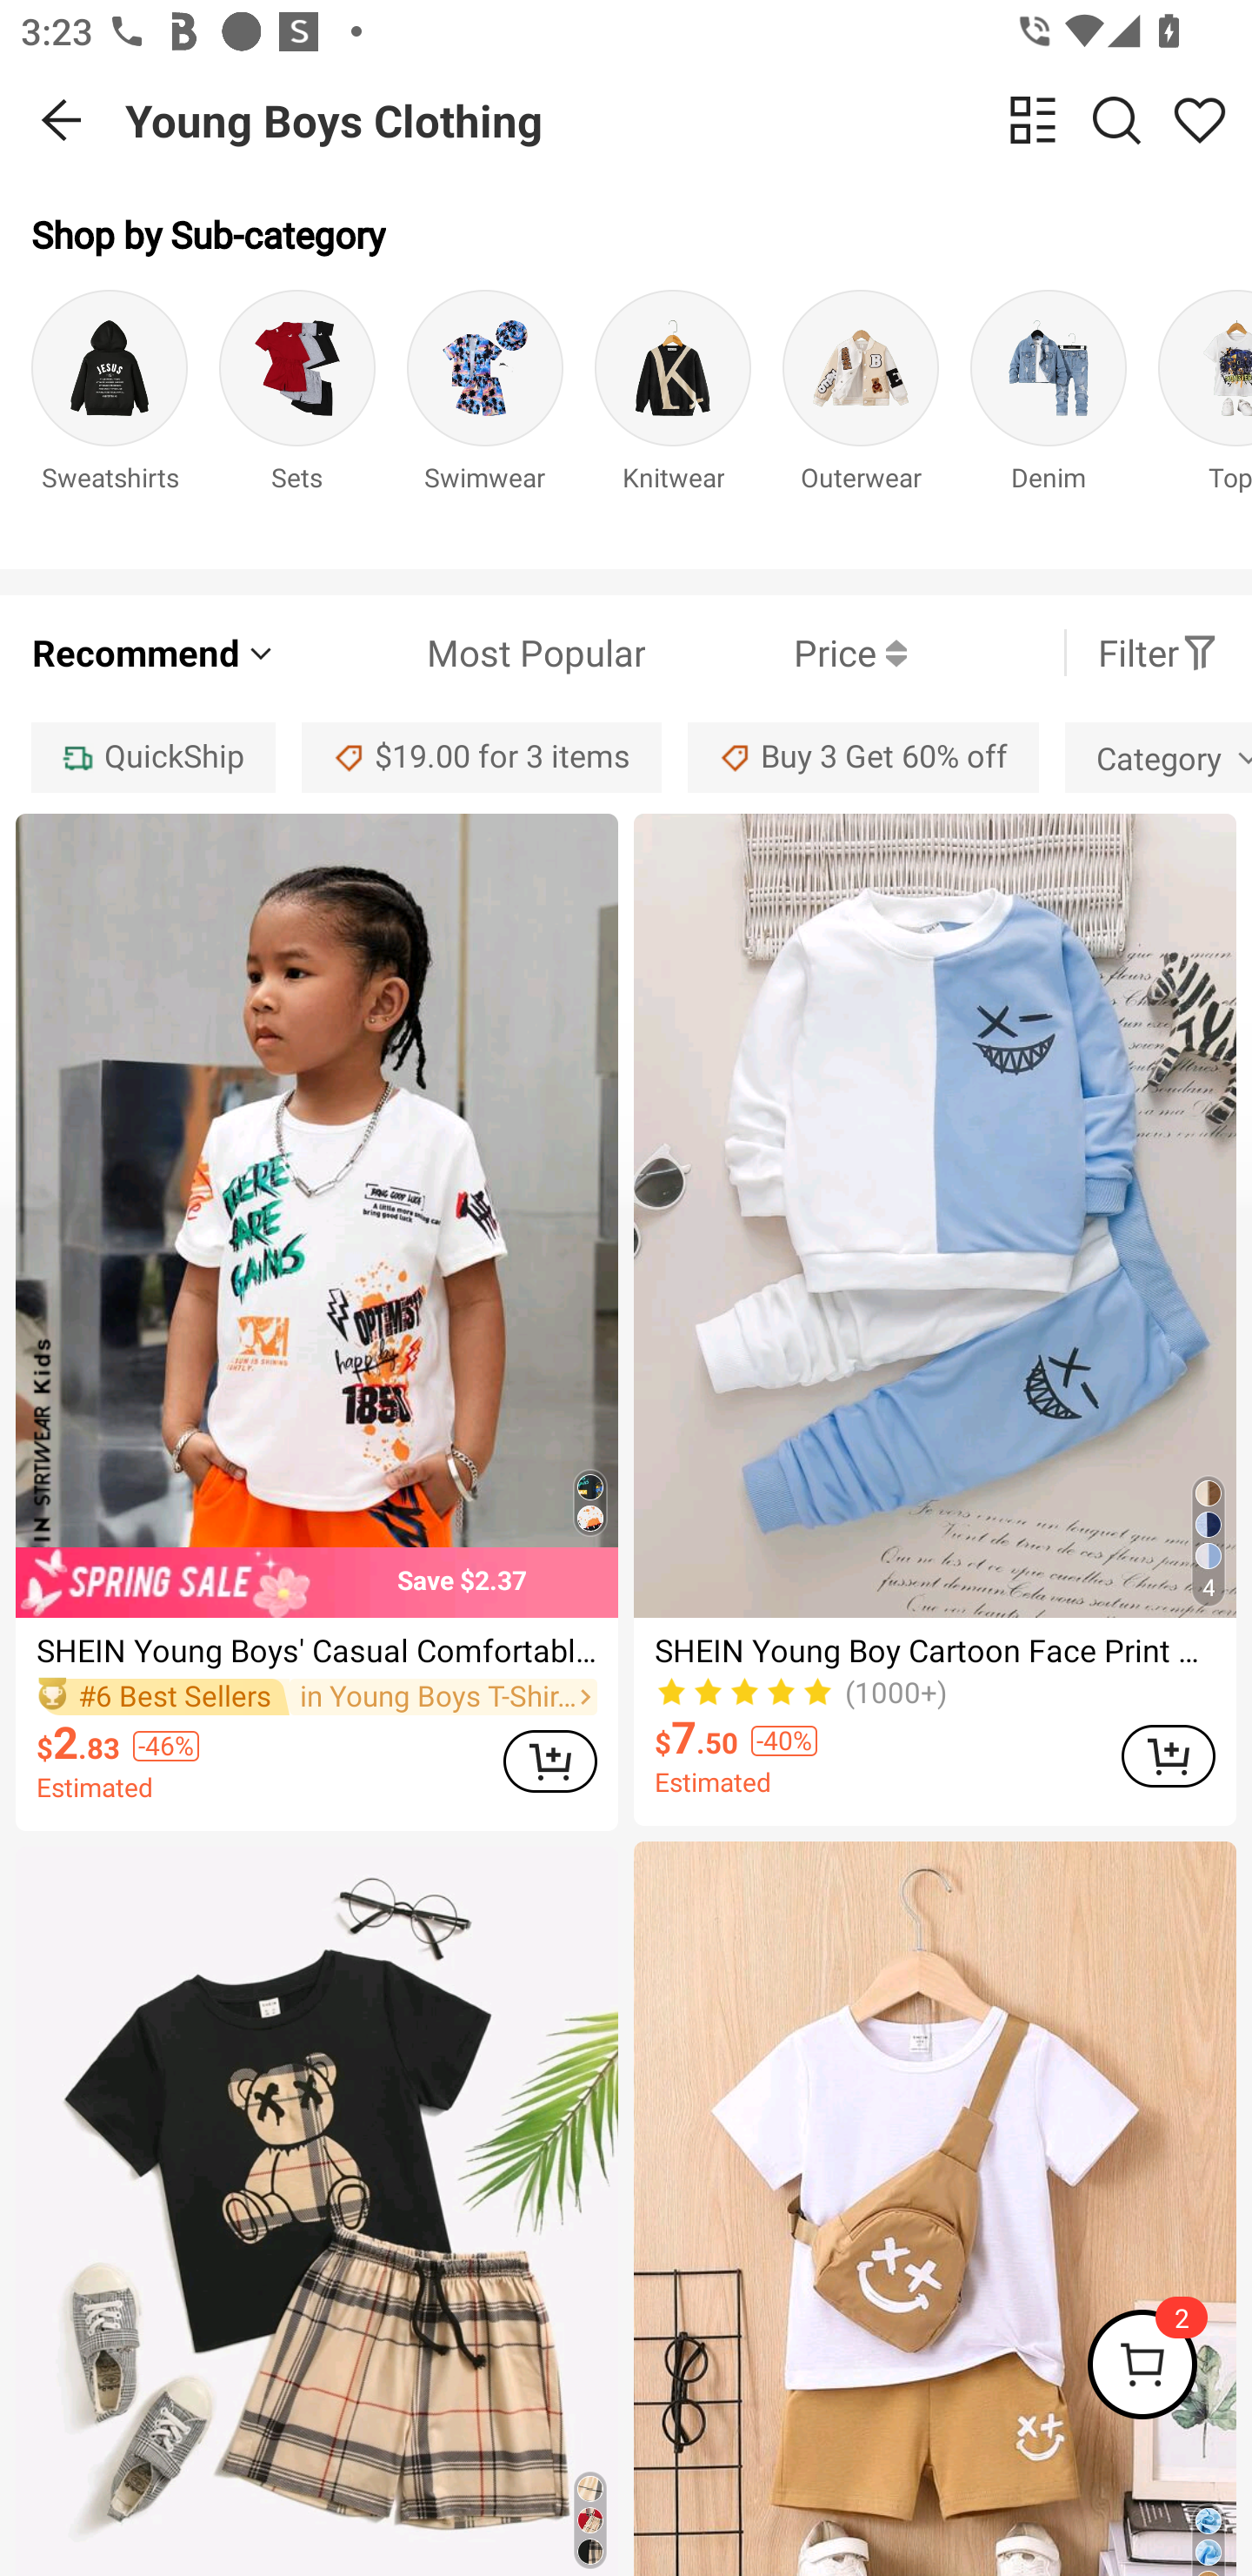  I want to click on Sets, so click(297, 413).